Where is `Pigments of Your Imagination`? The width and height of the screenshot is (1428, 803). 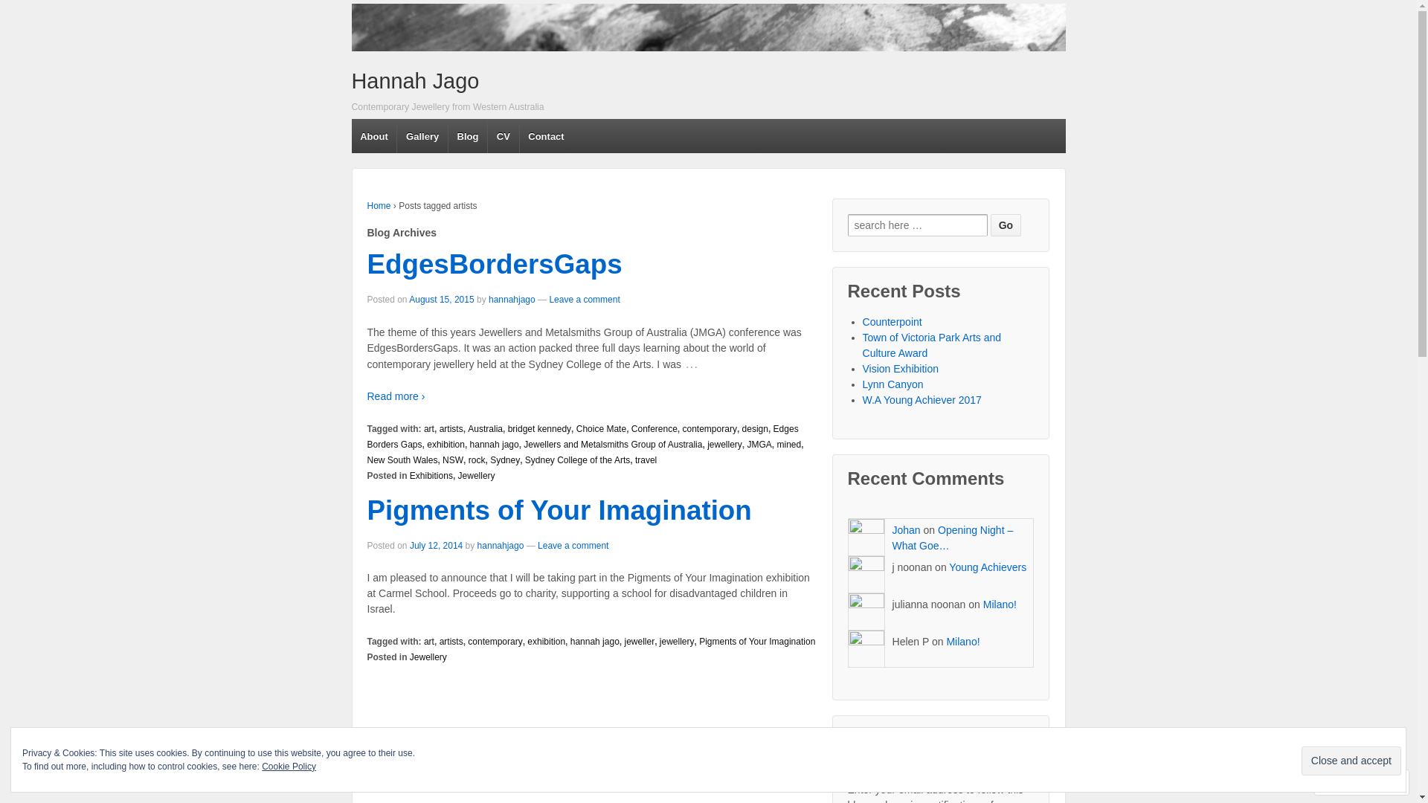
Pigments of Your Imagination is located at coordinates (757, 642).